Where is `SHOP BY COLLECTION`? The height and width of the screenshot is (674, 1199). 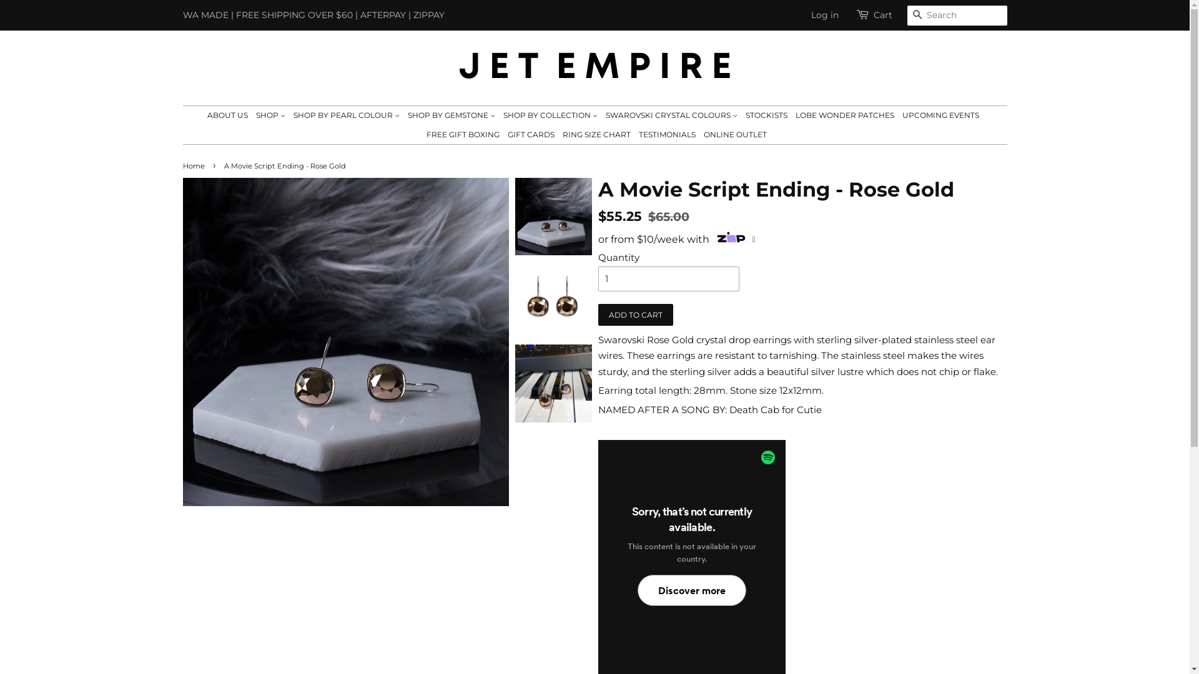
SHOP BY COLLECTION is located at coordinates (551, 115).